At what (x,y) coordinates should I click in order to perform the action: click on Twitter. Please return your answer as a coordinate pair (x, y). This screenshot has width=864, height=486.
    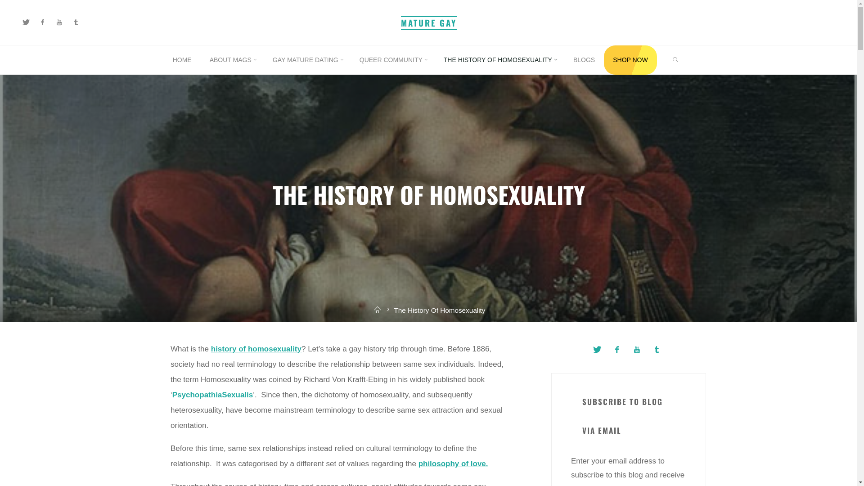
    Looking at the image, I should click on (597, 349).